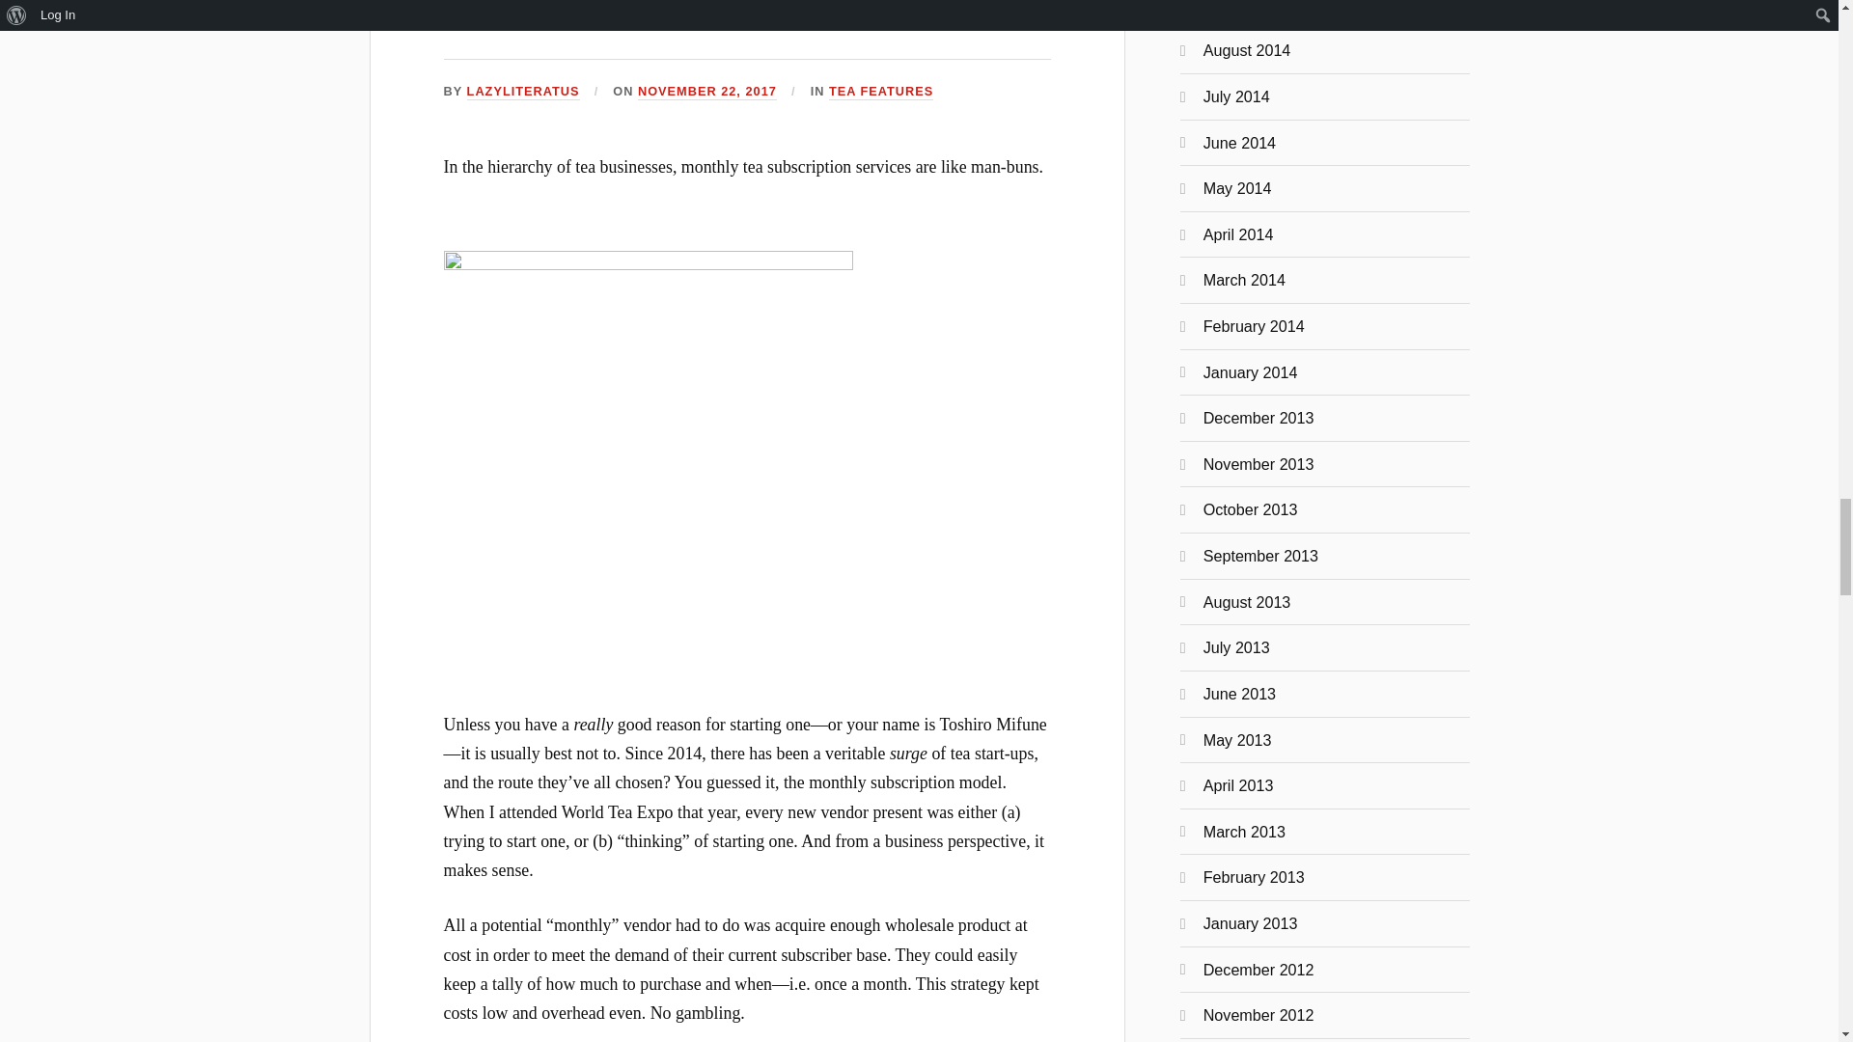 The width and height of the screenshot is (1853, 1042). What do you see at coordinates (706, 92) in the screenshot?
I see `NOVEMBER 22, 2017` at bounding box center [706, 92].